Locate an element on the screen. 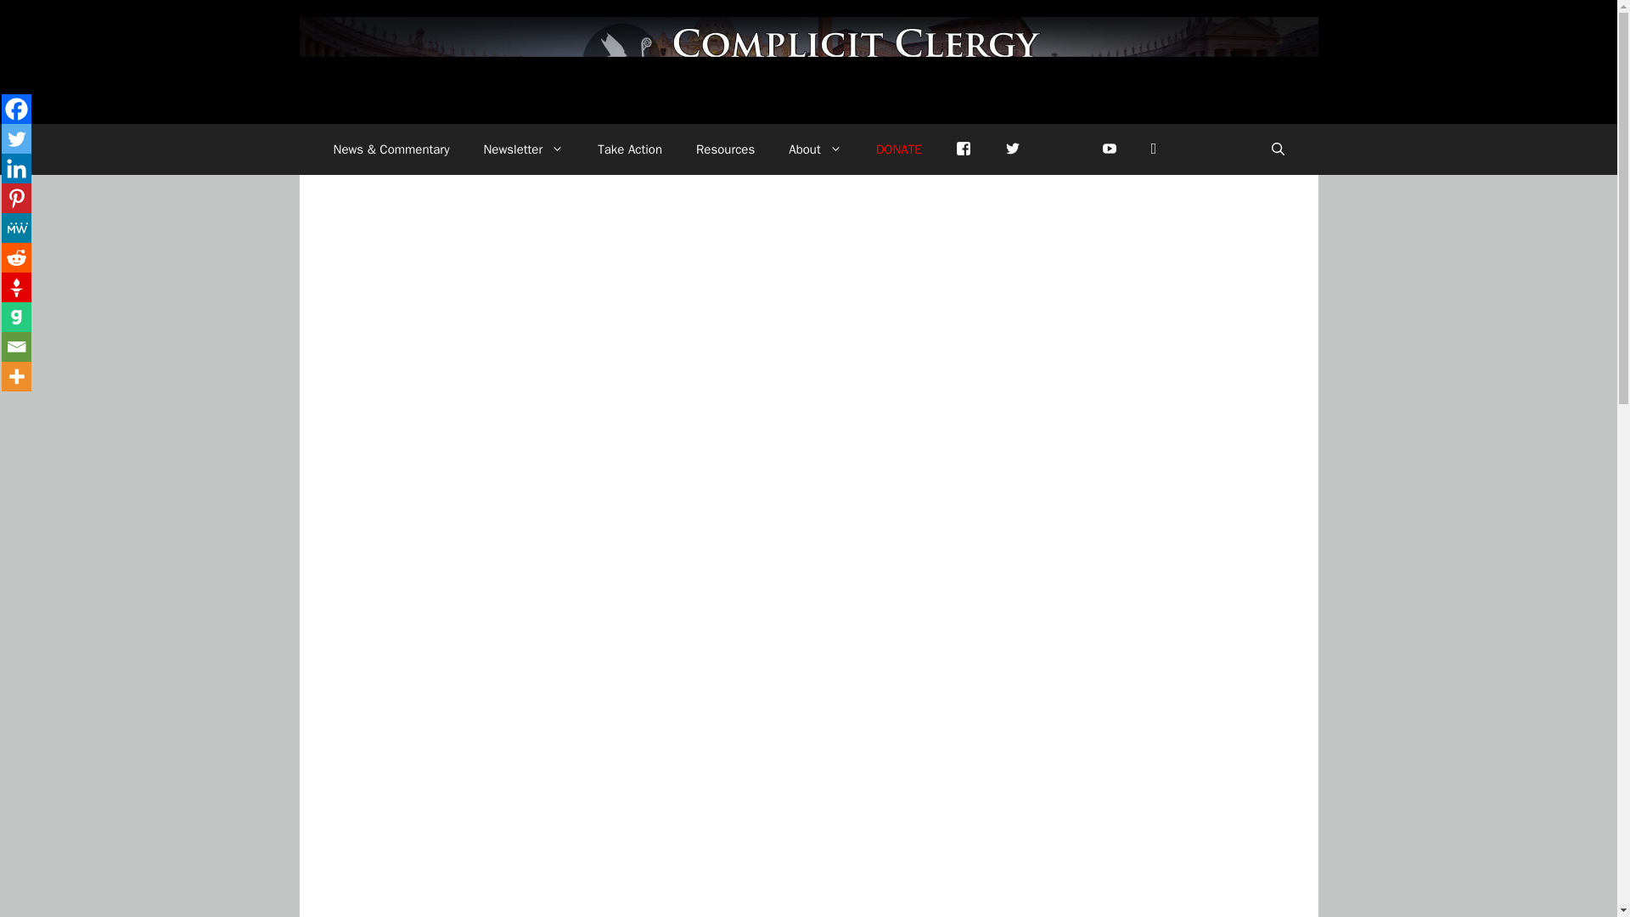 The image size is (1630, 917). Facebook is located at coordinates (963, 149).